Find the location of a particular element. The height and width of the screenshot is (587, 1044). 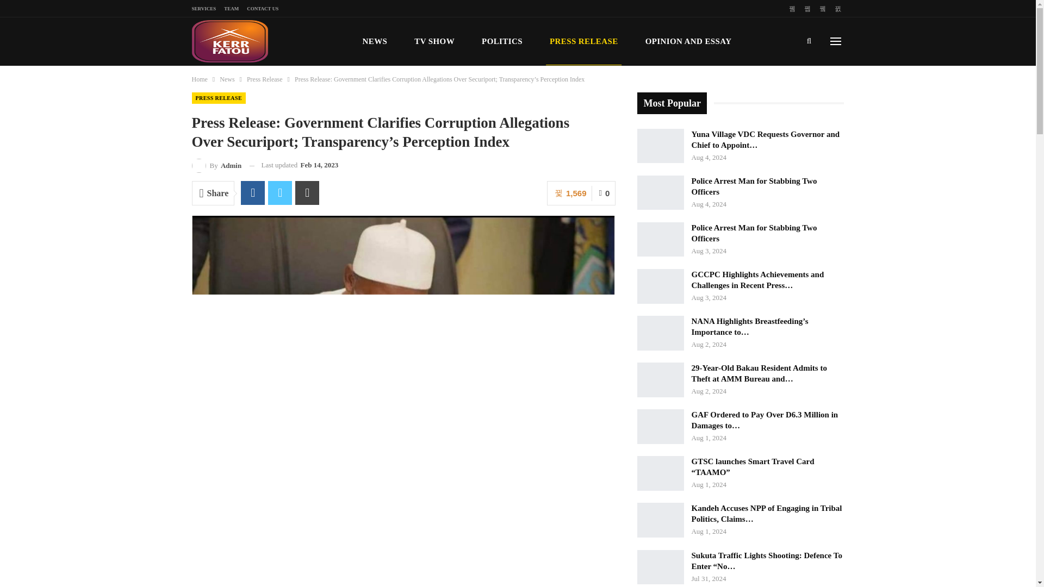

SERVICES is located at coordinates (203, 8).